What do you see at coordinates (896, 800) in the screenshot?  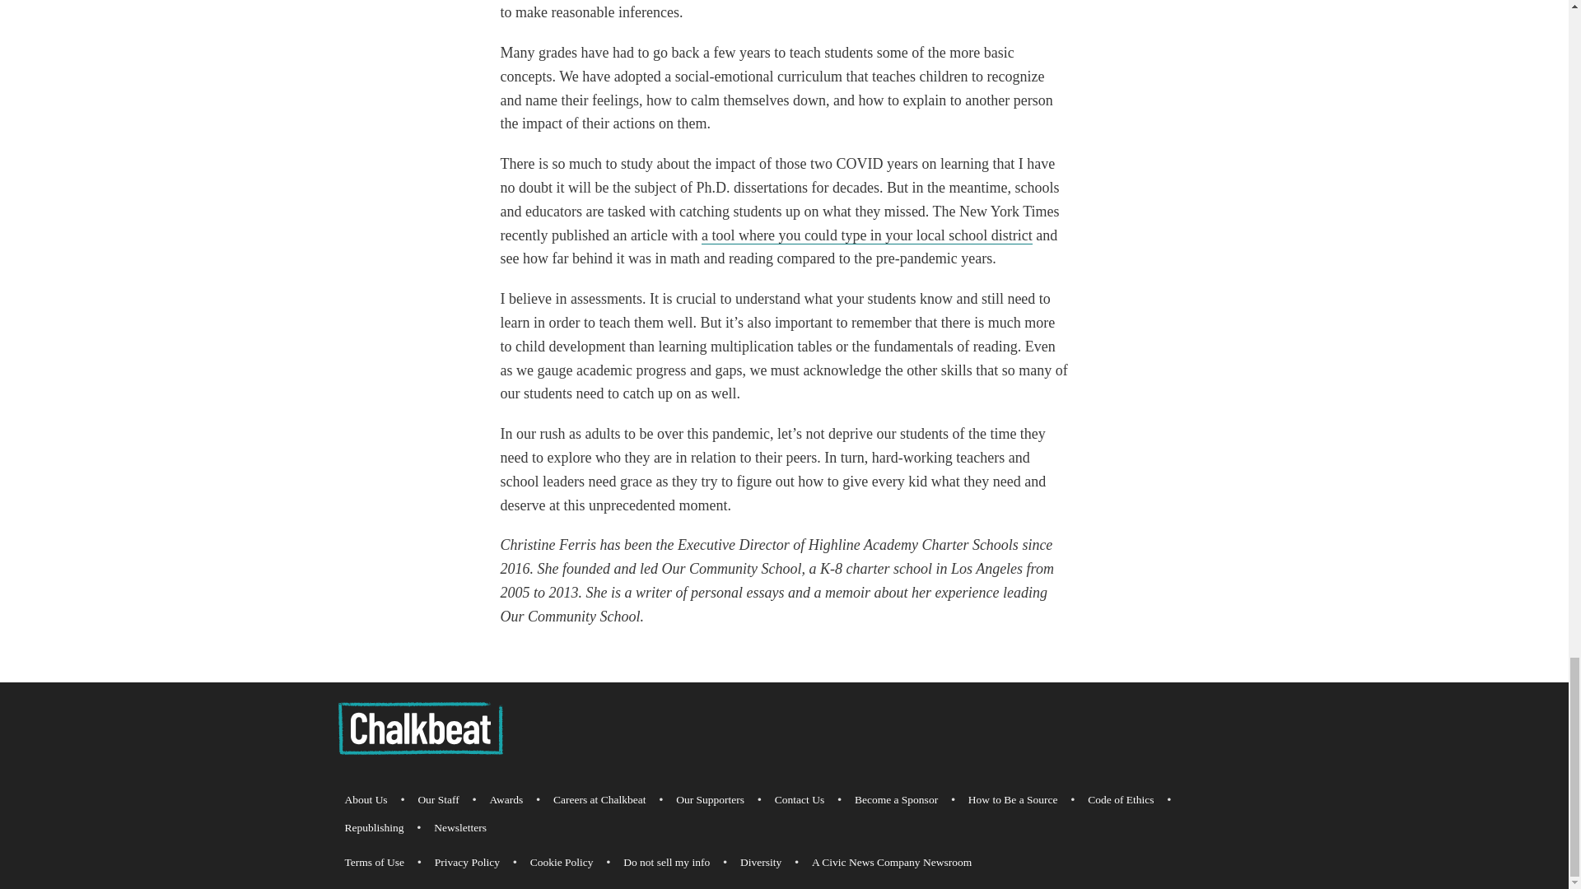 I see `Become a Sponsor` at bounding box center [896, 800].